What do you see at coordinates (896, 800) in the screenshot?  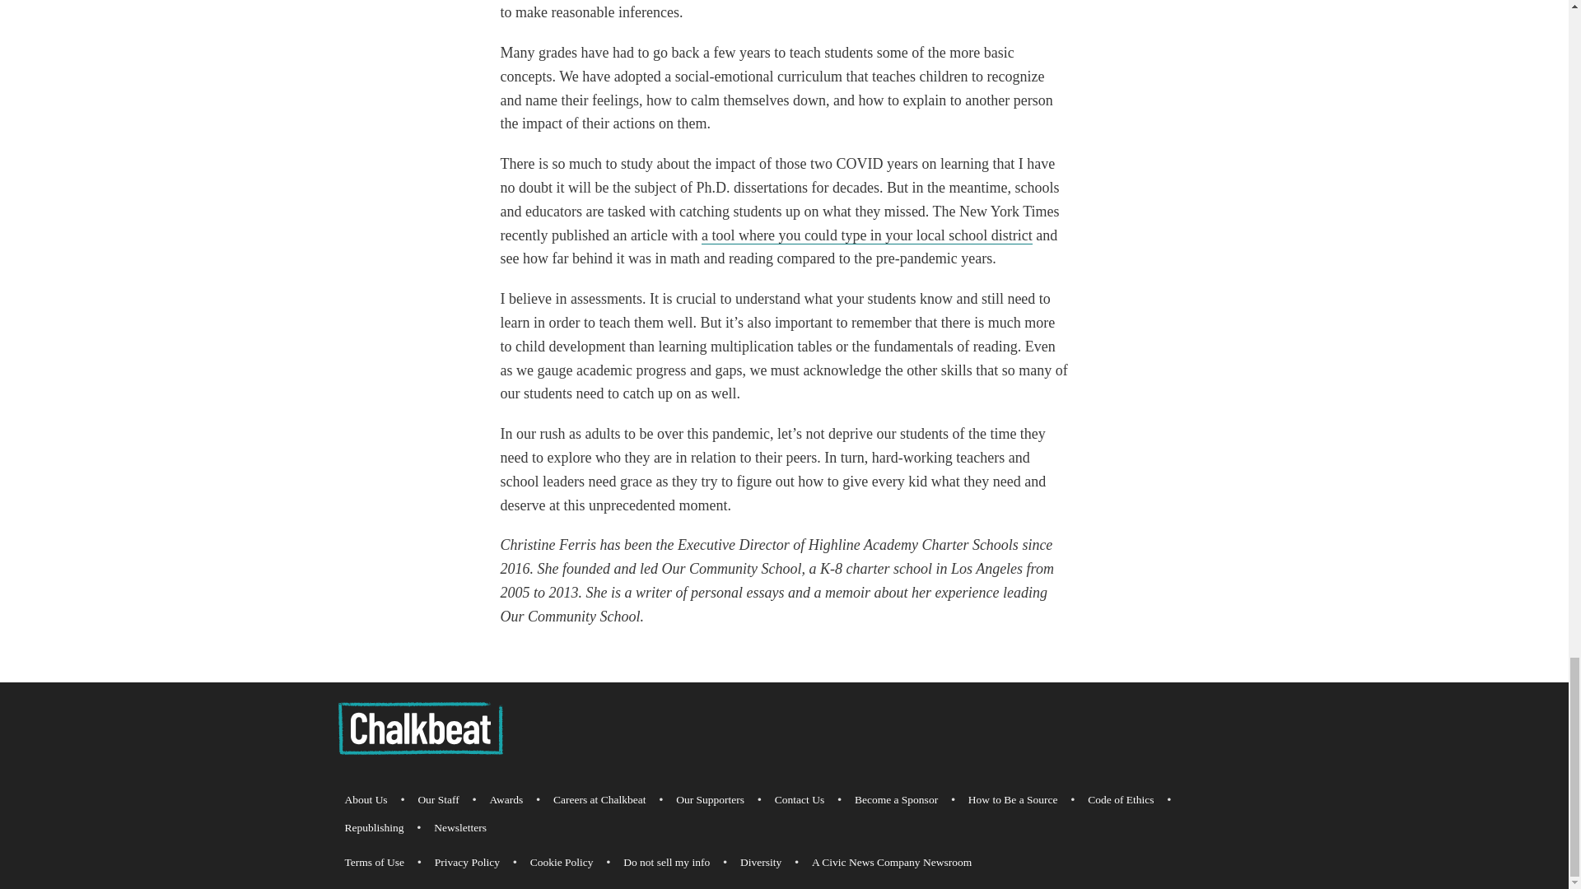 I see `Become a Sponsor` at bounding box center [896, 800].